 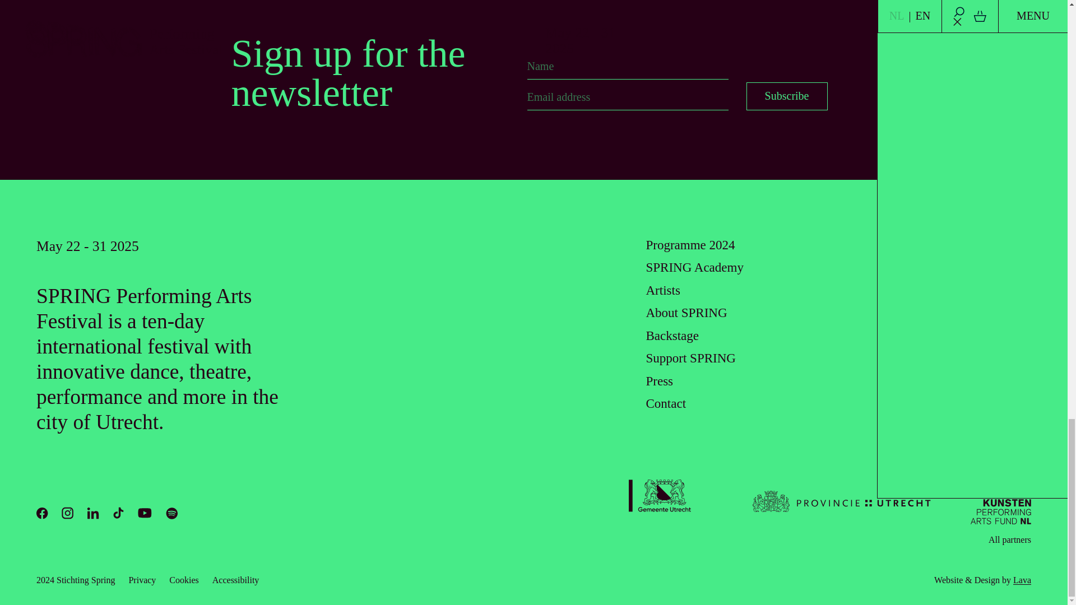 What do you see at coordinates (686, 313) in the screenshot?
I see `About SPRING` at bounding box center [686, 313].